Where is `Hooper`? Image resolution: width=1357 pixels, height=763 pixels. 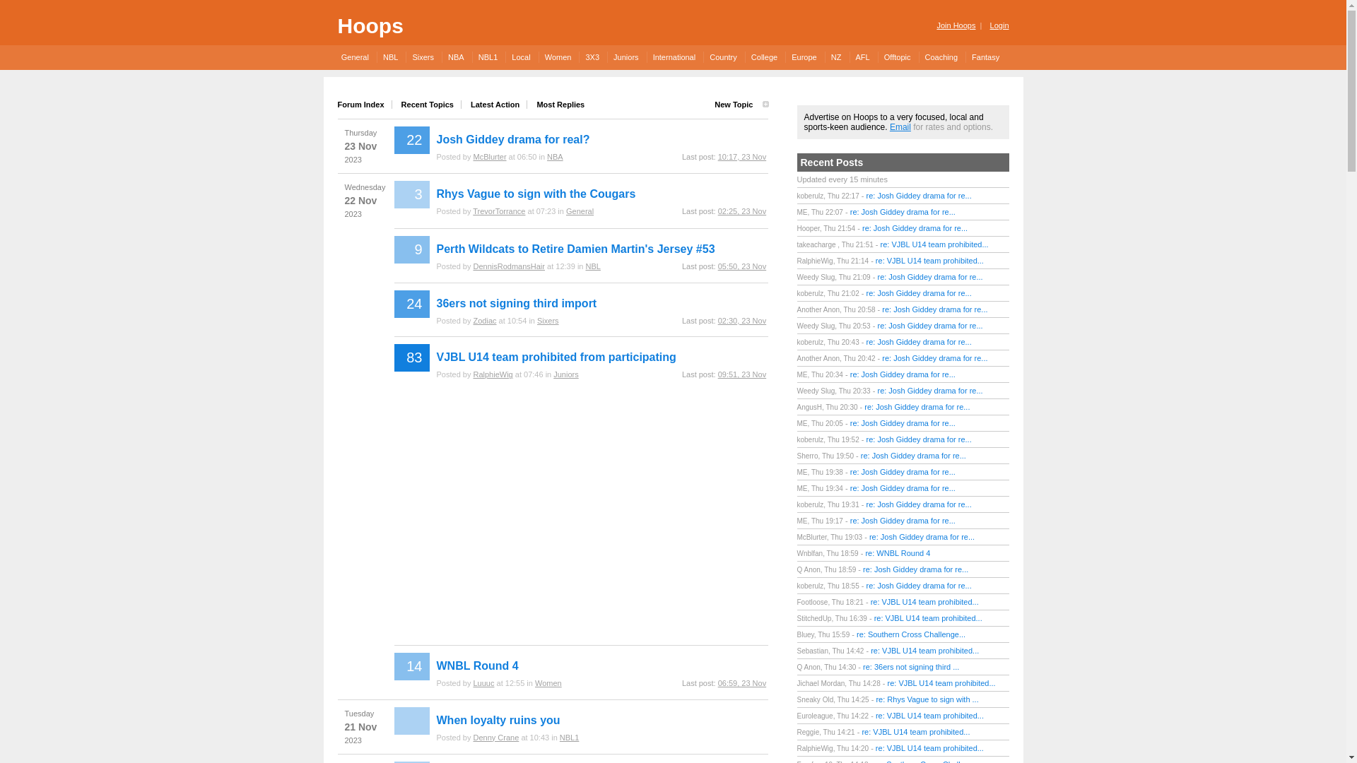
Hooper is located at coordinates (809, 229).